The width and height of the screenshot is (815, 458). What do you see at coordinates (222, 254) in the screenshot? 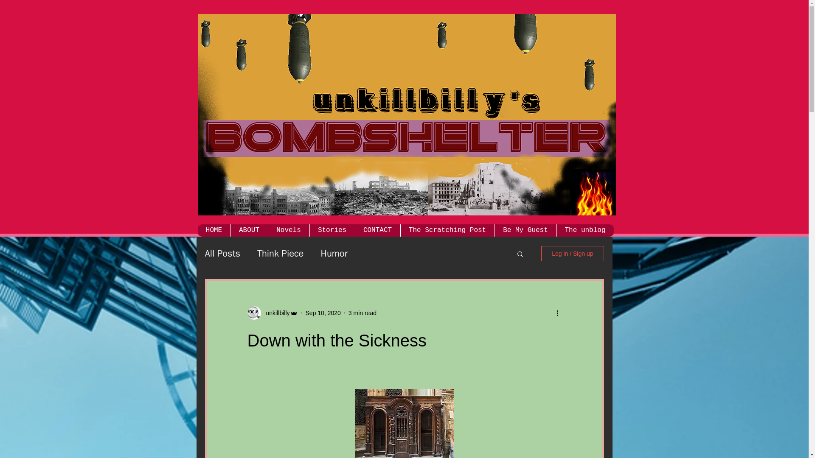
I see `All Posts` at bounding box center [222, 254].